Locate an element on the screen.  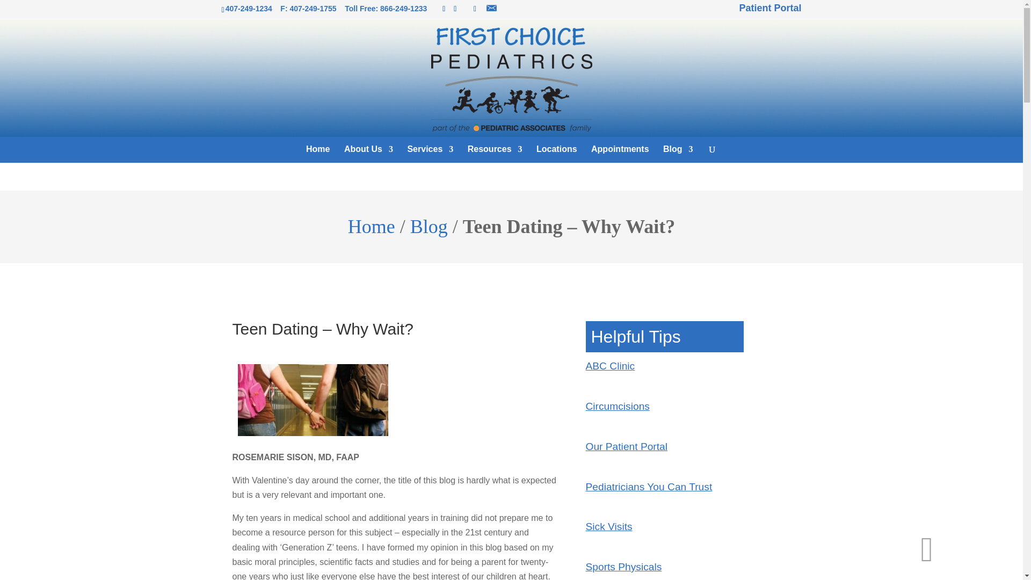
Resources is located at coordinates (495, 154).